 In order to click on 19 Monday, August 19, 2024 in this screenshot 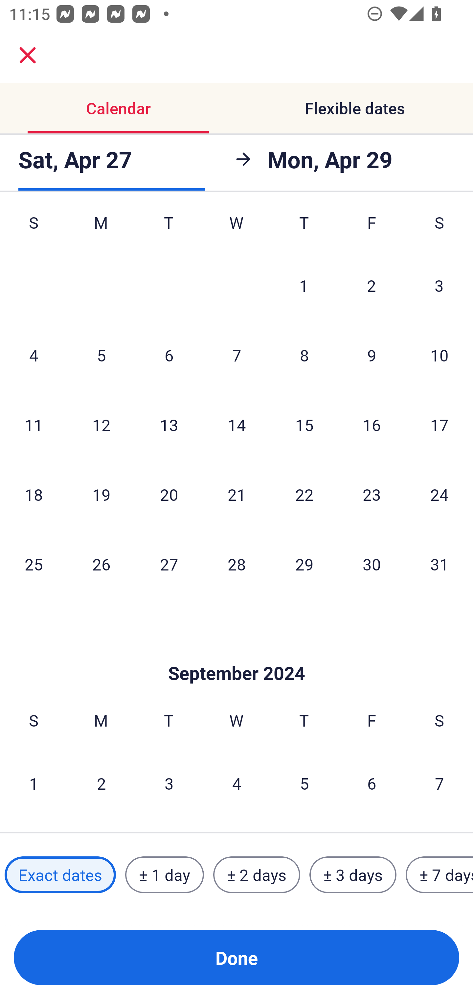, I will do `click(101, 494)`.